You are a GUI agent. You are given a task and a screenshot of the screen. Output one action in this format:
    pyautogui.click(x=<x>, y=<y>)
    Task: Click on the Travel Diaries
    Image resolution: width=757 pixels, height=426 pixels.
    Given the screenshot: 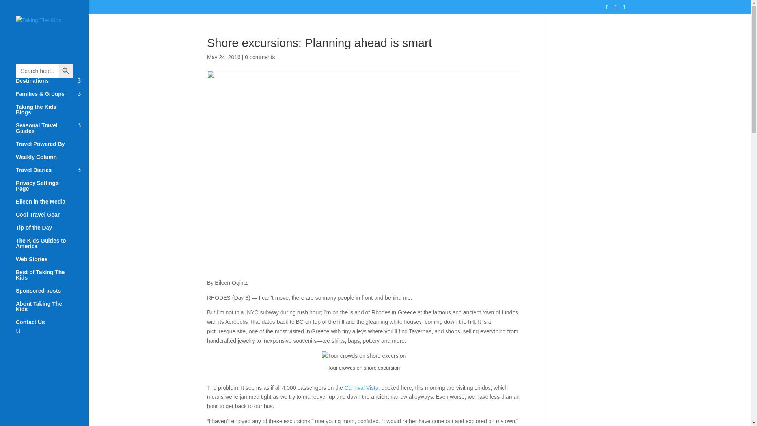 What is the action you would take?
    pyautogui.click(x=52, y=174)
    